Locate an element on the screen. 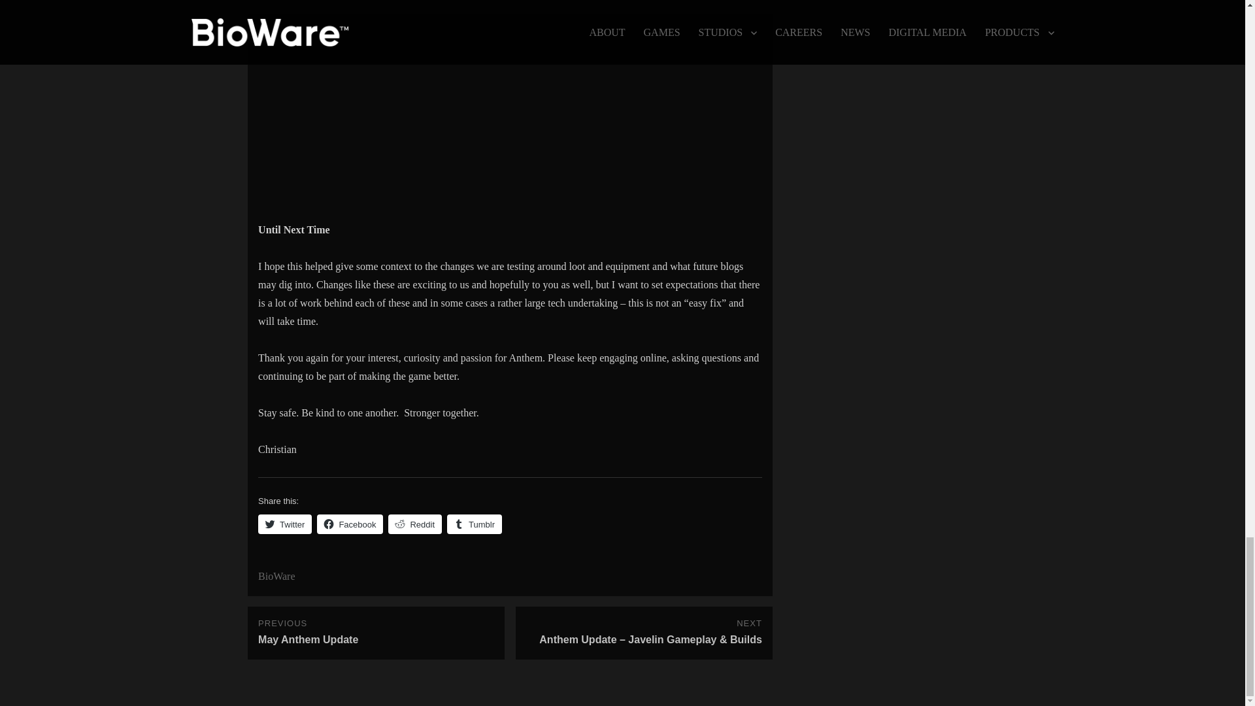 This screenshot has width=1255, height=706. Tumblr is located at coordinates (414, 524).